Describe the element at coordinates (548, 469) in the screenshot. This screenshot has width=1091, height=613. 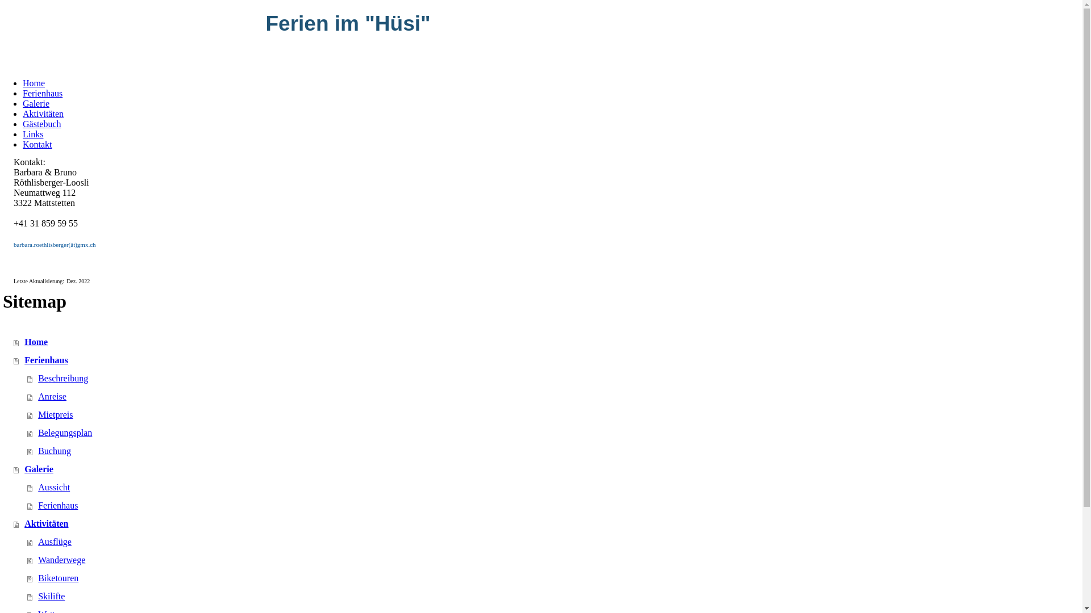
I see `Galerie` at that location.